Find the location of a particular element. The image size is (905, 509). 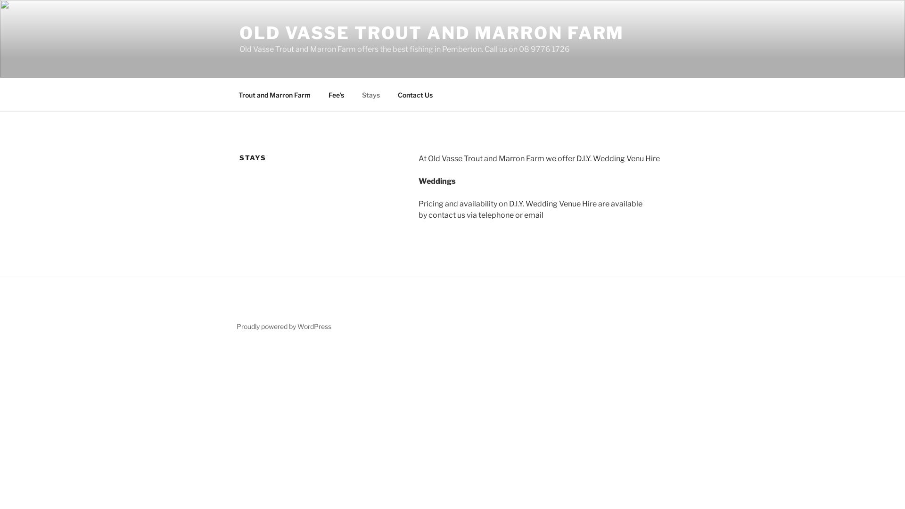

Trout and Marron Farm is located at coordinates (274, 94).